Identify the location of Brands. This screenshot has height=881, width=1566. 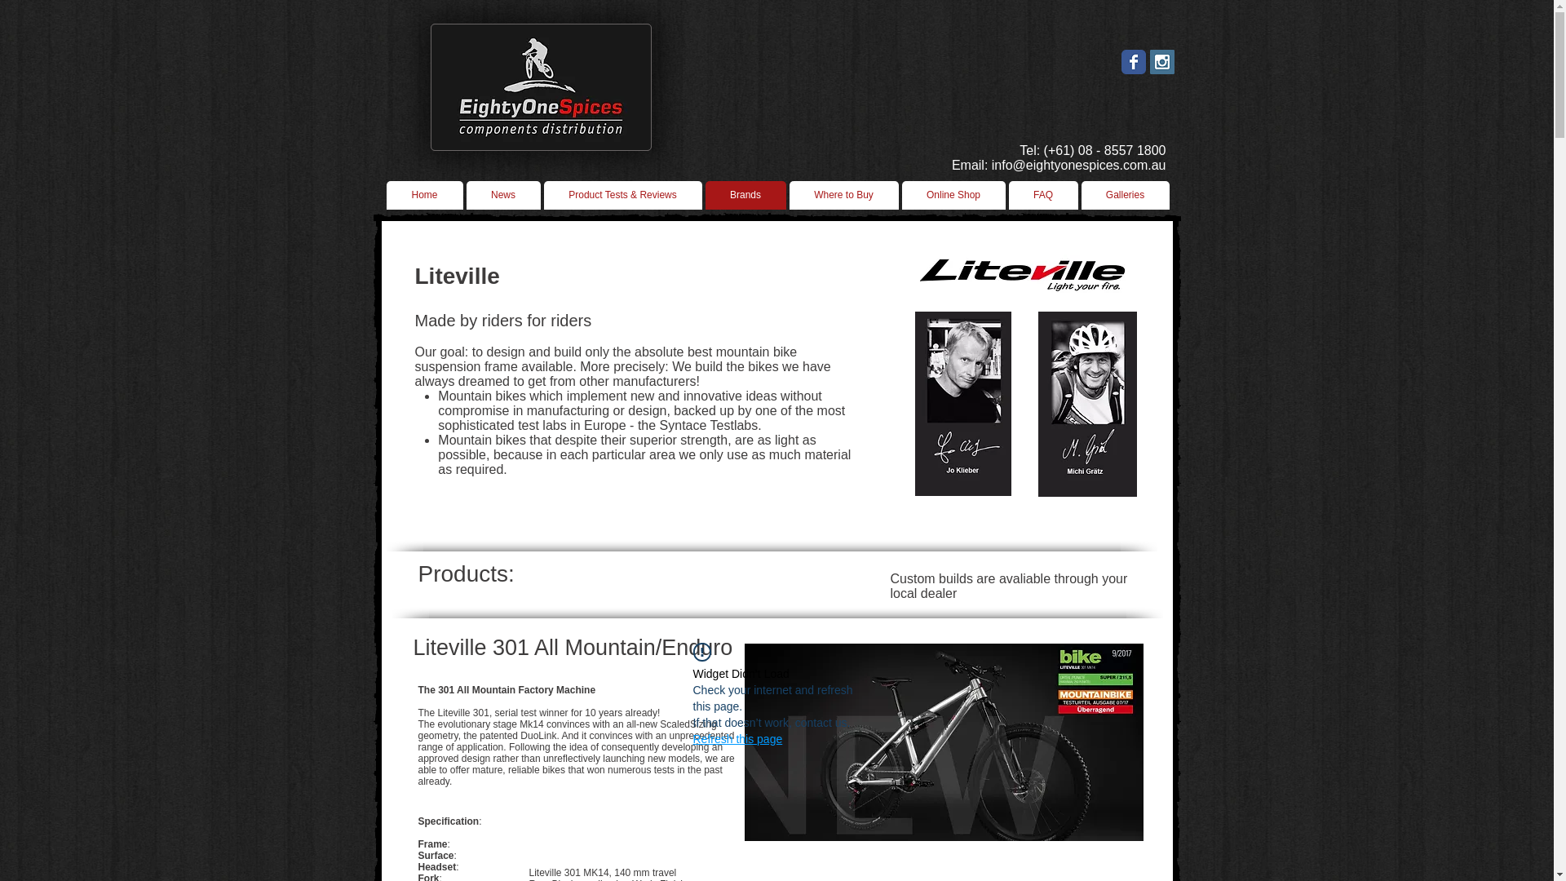
(745, 196).